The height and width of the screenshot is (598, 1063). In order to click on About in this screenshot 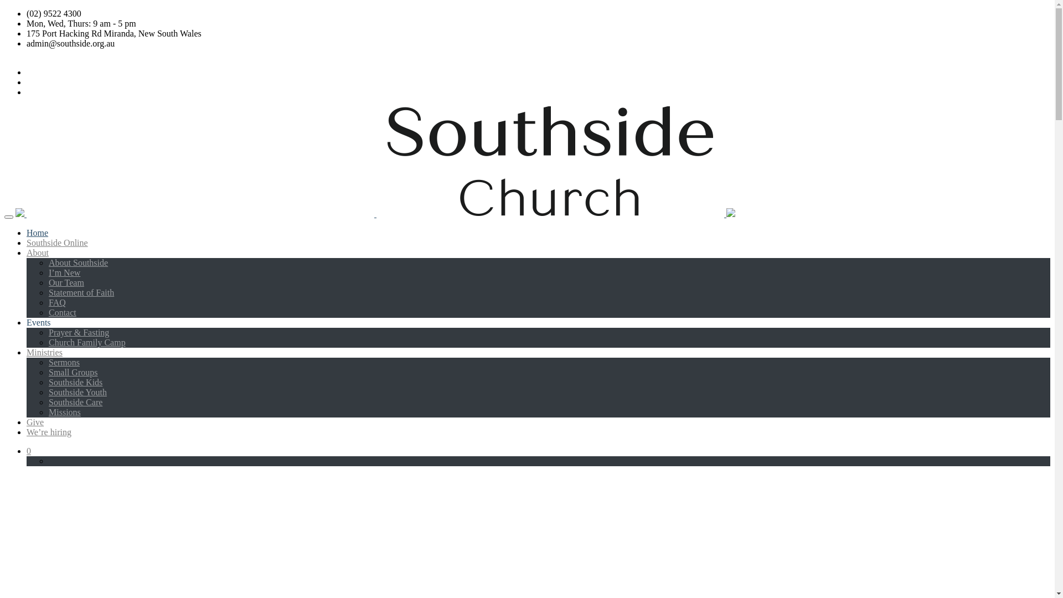, I will do `click(538, 253)`.